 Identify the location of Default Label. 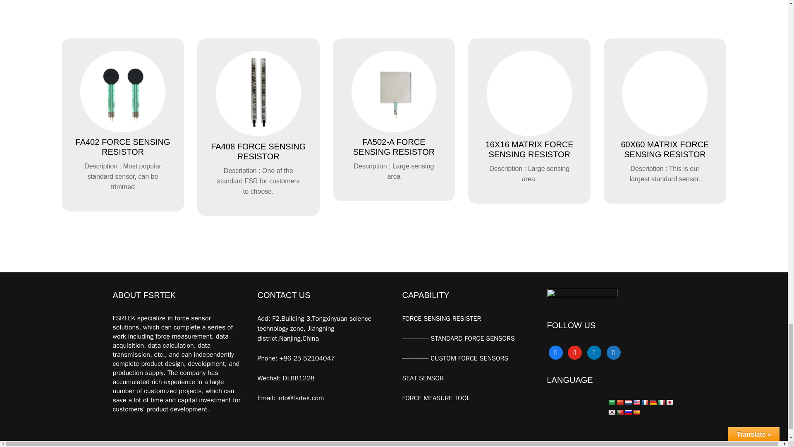
(614, 352).